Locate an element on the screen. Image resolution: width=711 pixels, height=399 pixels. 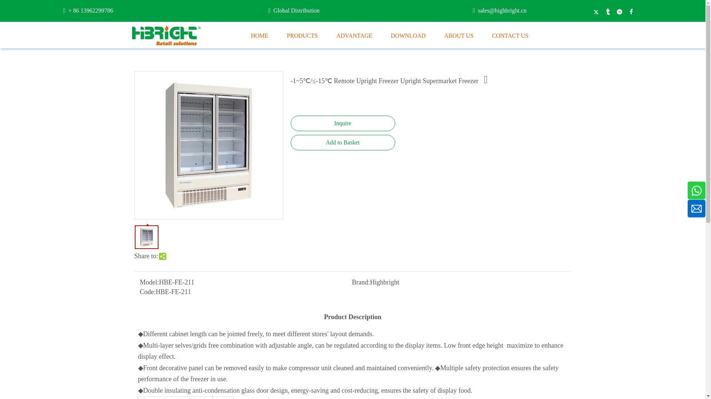
Inquire is located at coordinates (342, 123).